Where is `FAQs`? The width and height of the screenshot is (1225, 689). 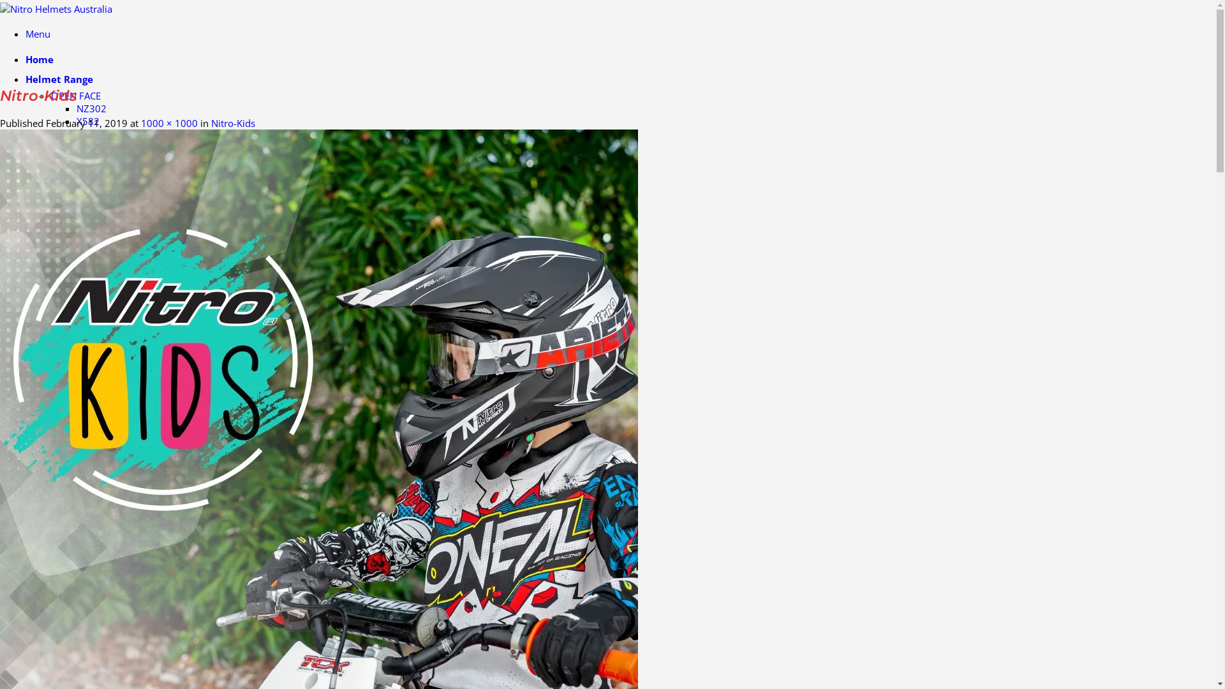 FAQs is located at coordinates (63, 447).